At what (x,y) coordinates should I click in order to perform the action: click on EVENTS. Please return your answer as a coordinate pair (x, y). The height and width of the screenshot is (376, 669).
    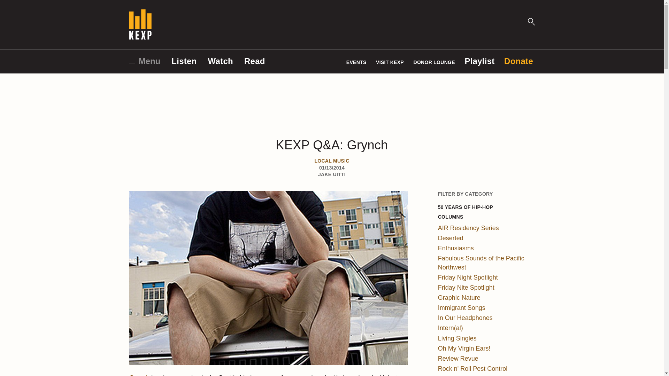
    Looking at the image, I should click on (356, 62).